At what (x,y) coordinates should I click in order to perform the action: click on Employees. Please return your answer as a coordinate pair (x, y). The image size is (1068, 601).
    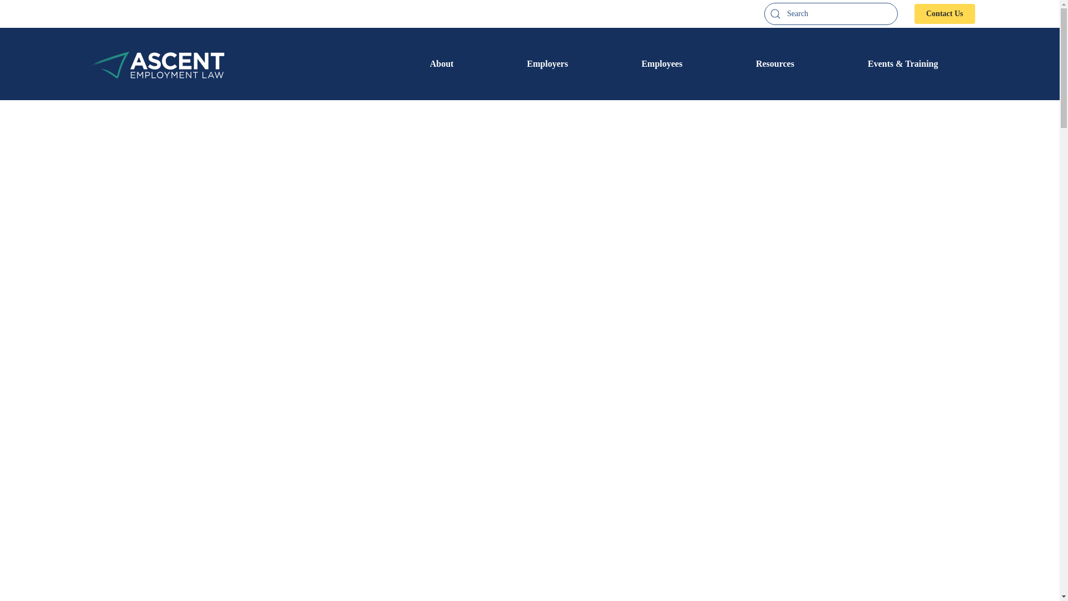
    Looking at the image, I should click on (661, 63).